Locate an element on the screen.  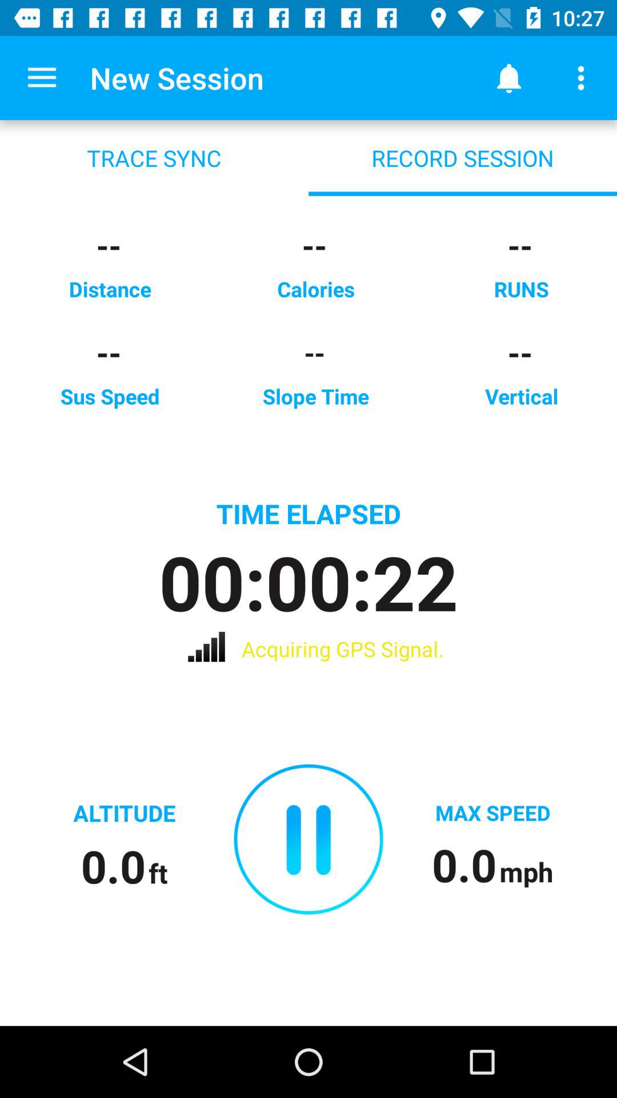
turn on the app to the left of new session icon is located at coordinates (42, 78).